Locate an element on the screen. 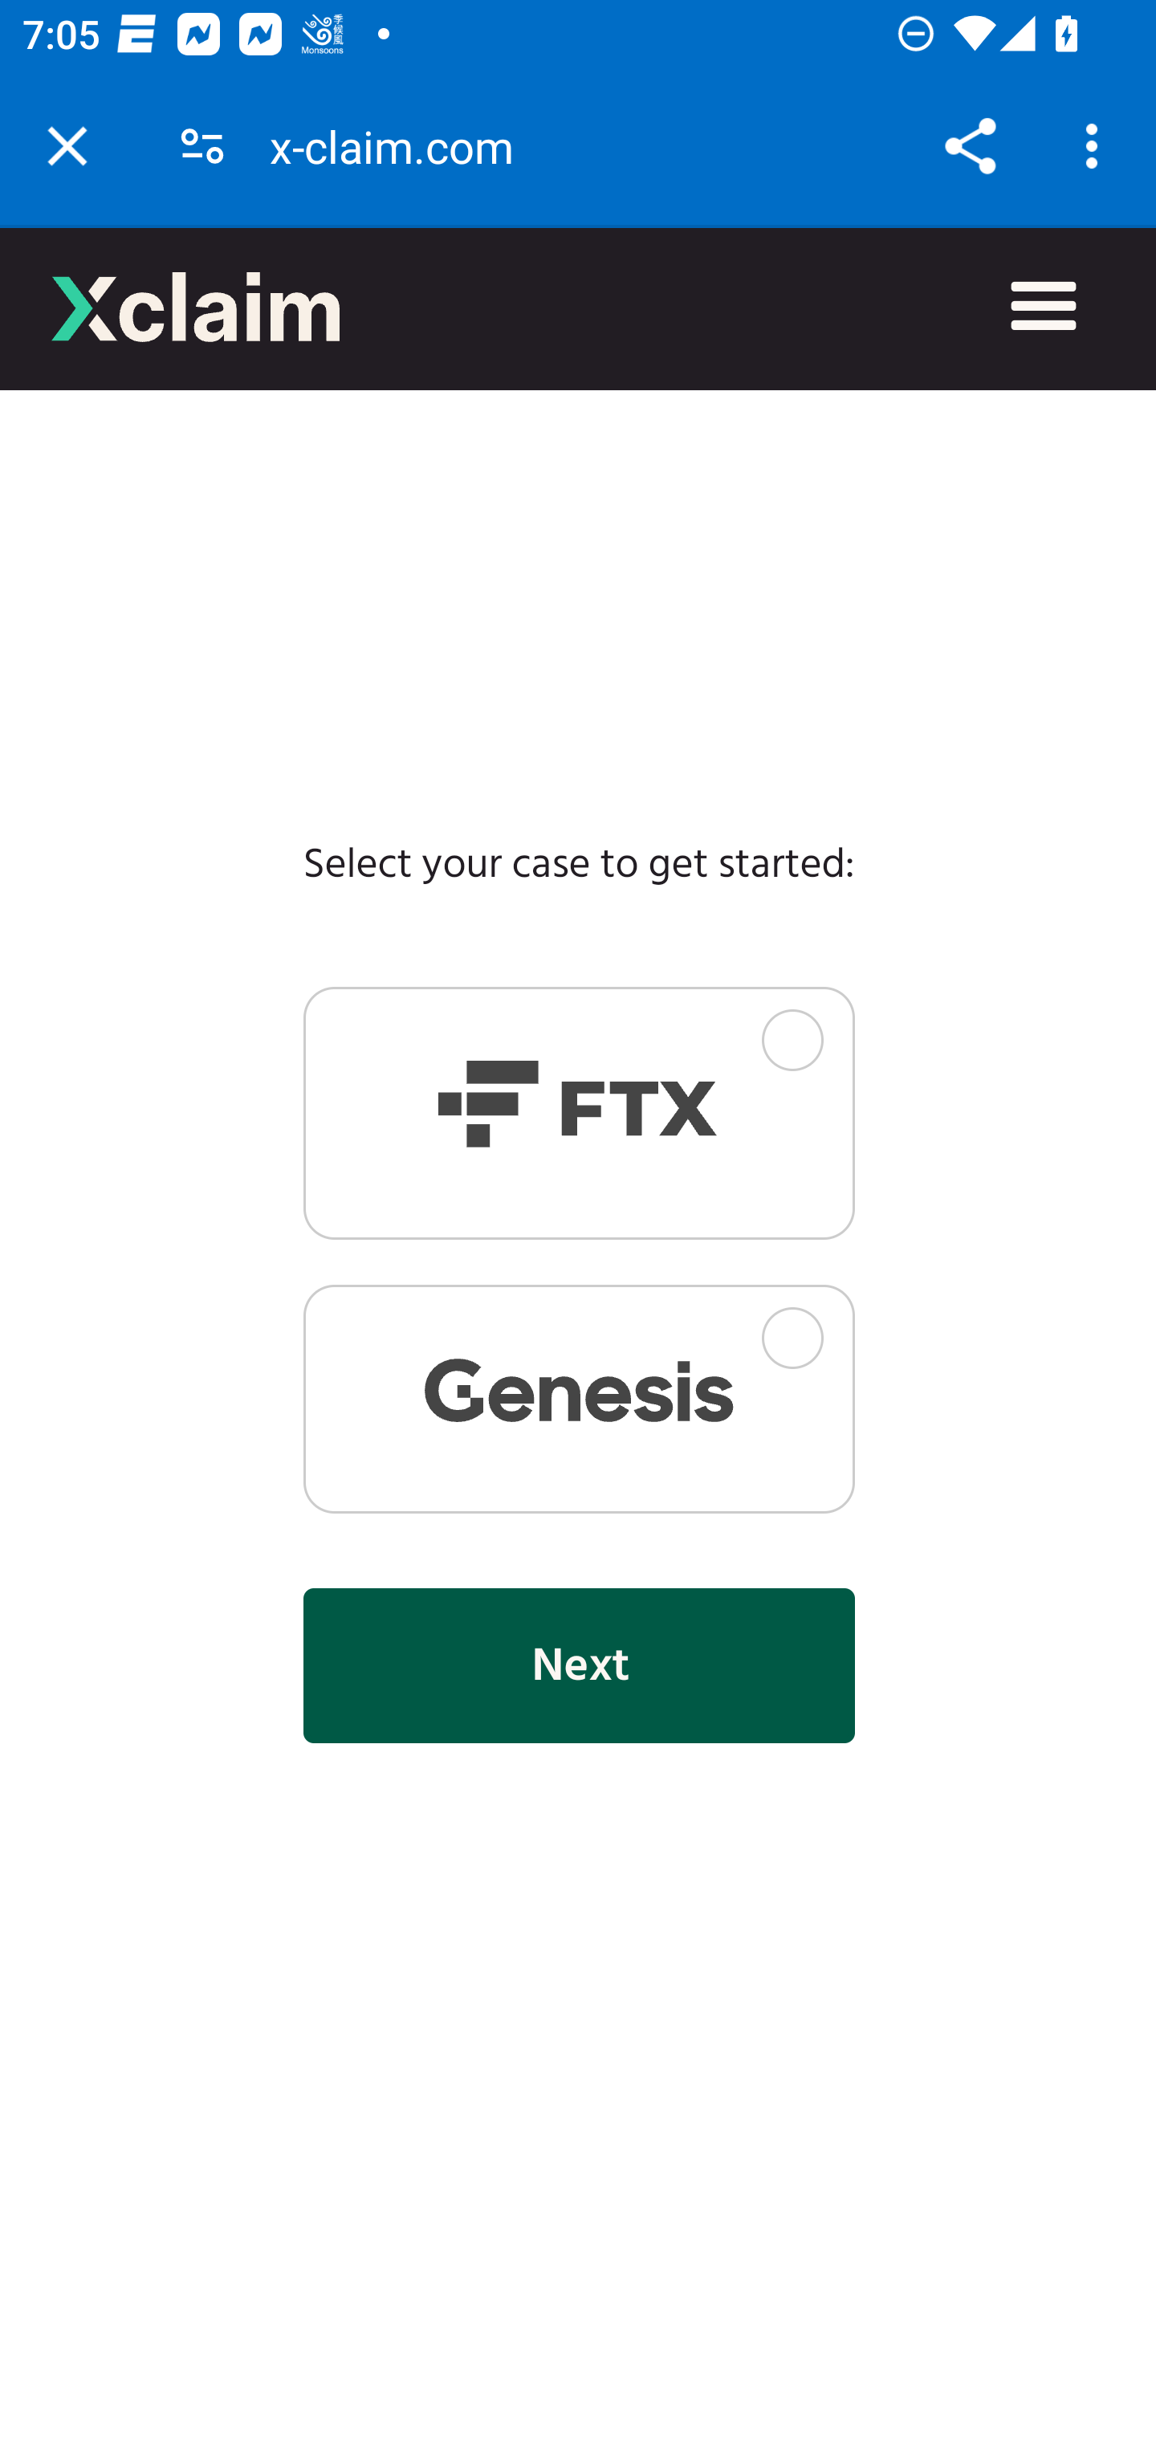 The width and height of the screenshot is (1156, 2441). menu is located at coordinates (1044, 308).